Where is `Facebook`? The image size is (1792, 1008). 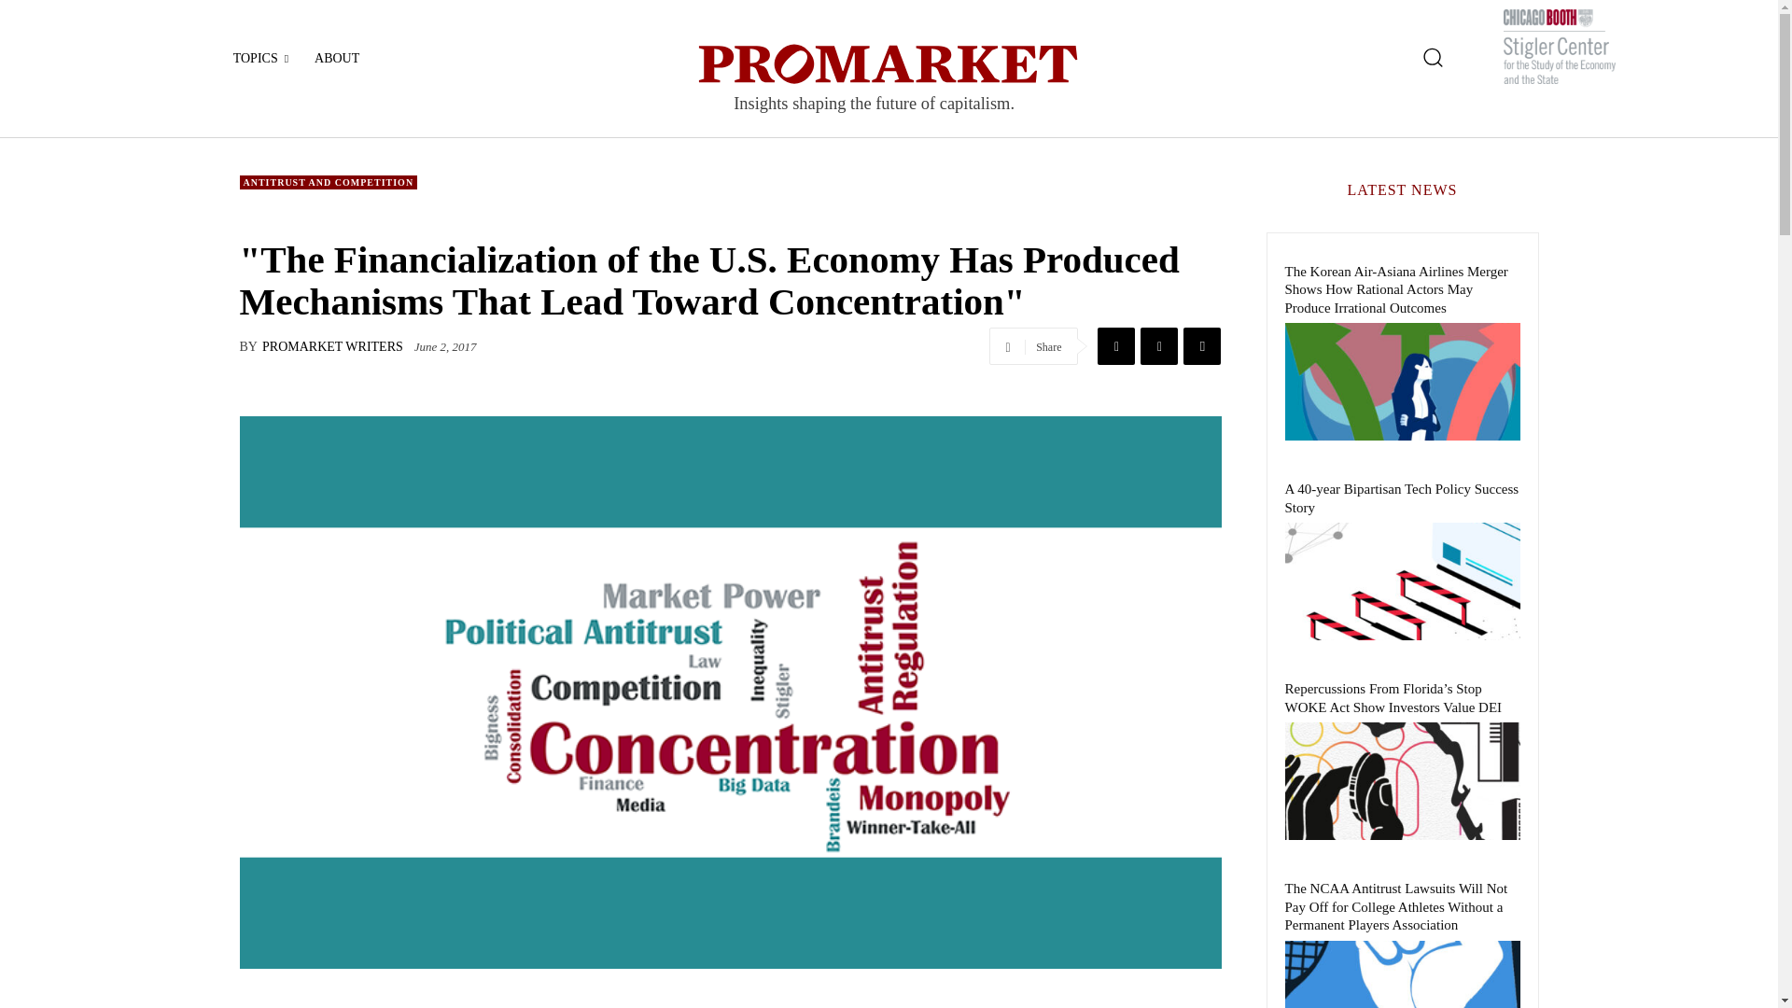
Facebook is located at coordinates (1115, 345).